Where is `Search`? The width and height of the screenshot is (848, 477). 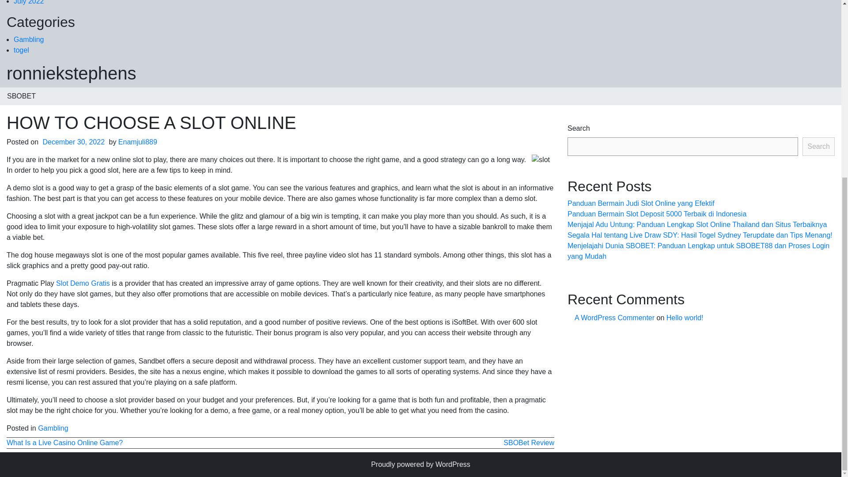
Search is located at coordinates (818, 147).